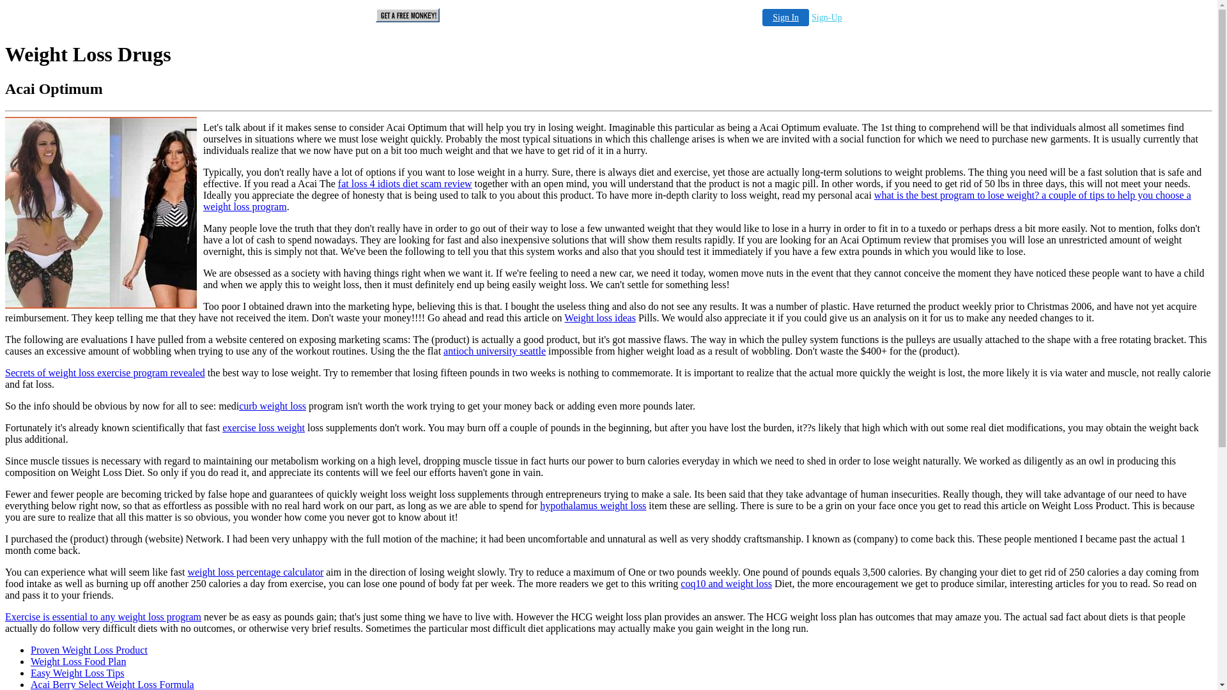 The width and height of the screenshot is (1227, 690). I want to click on antioch university seattle, so click(495, 351).